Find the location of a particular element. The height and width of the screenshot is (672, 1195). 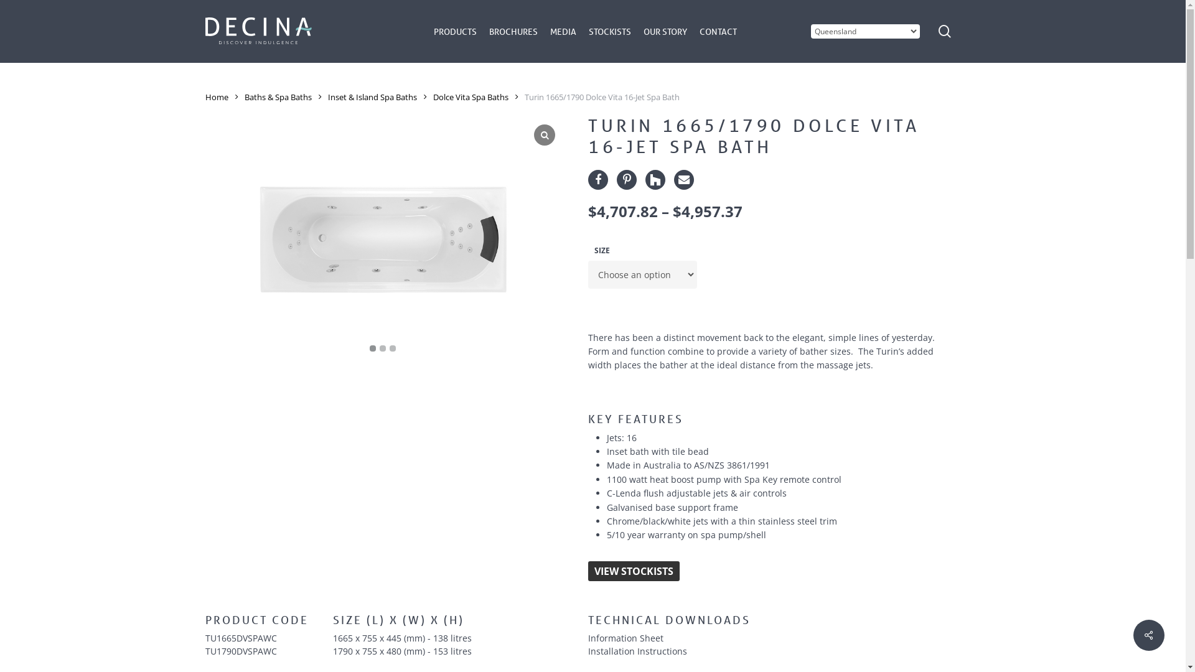

PRODUCTS is located at coordinates (456, 32).